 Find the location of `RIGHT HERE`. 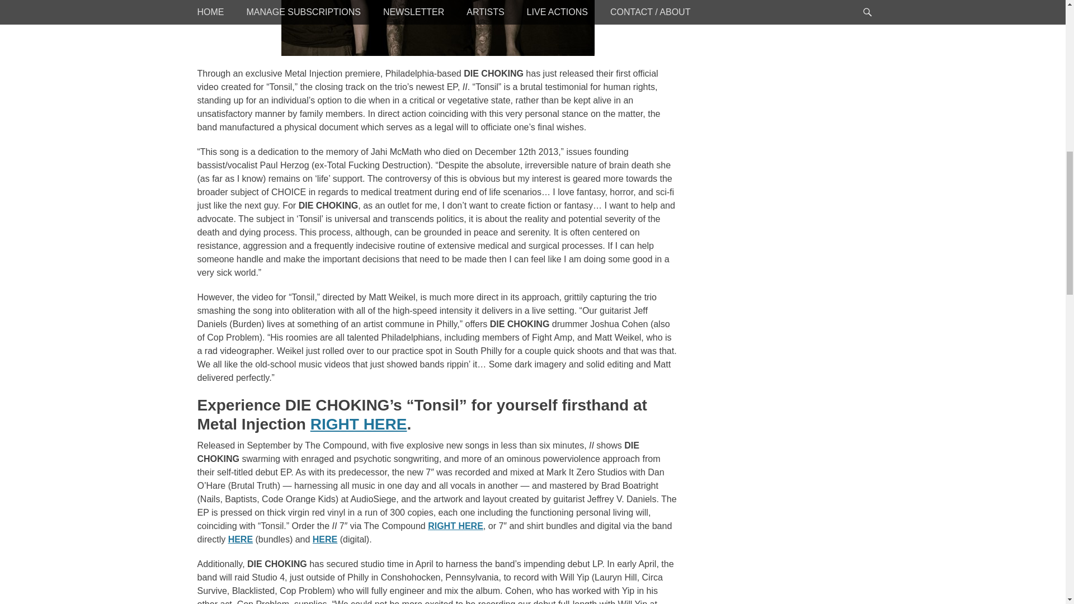

RIGHT HERE is located at coordinates (358, 424).